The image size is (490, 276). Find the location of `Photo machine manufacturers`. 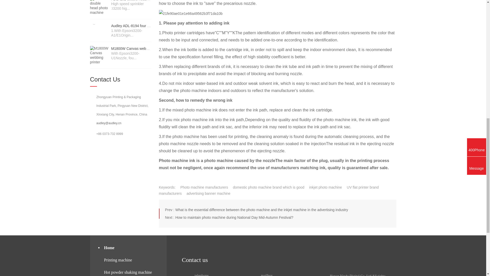

Photo machine manufacturers is located at coordinates (202, 187).